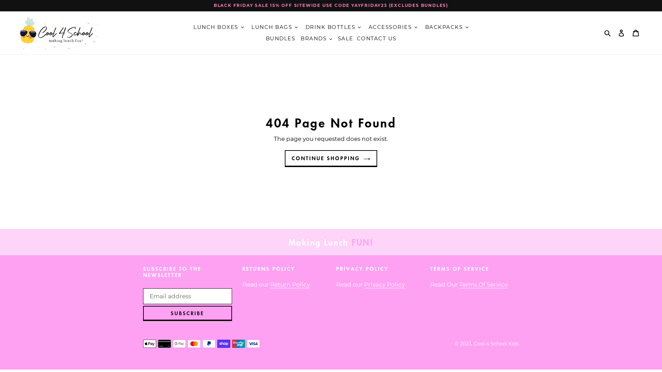  I want to click on DRINK BOTTLES, so click(330, 27).